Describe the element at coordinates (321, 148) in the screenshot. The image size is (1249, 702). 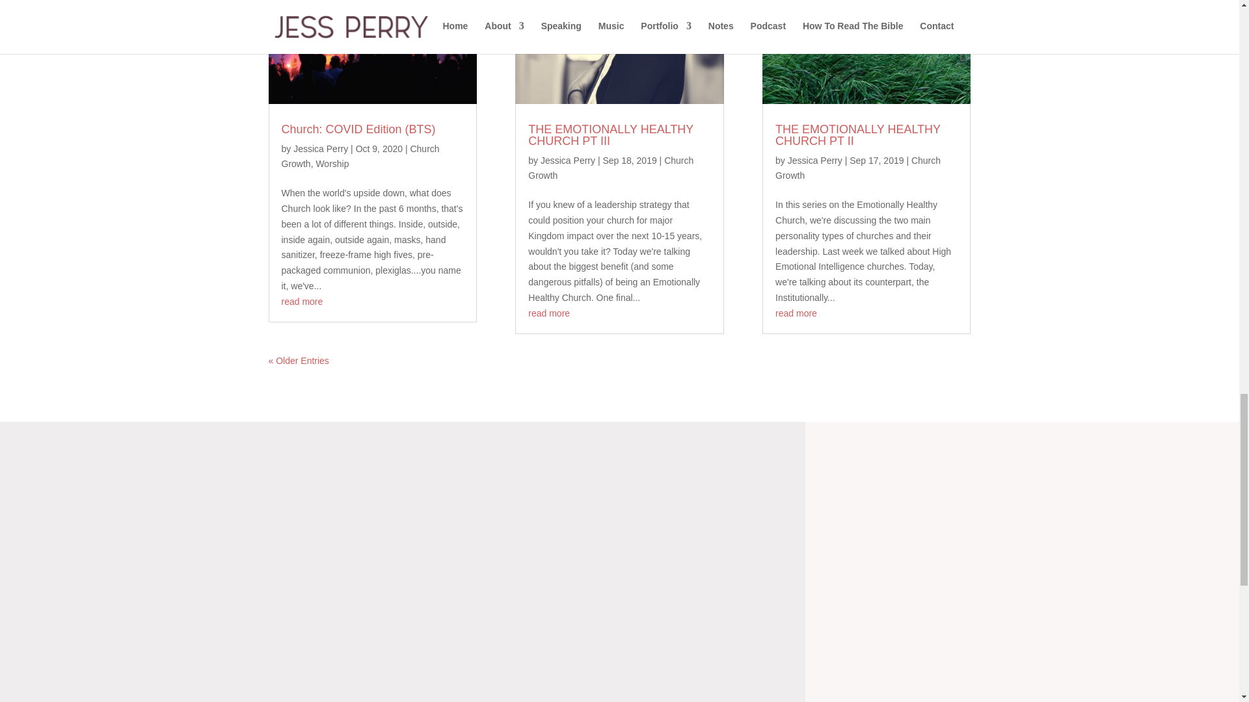
I see `Jessica Perry` at that location.